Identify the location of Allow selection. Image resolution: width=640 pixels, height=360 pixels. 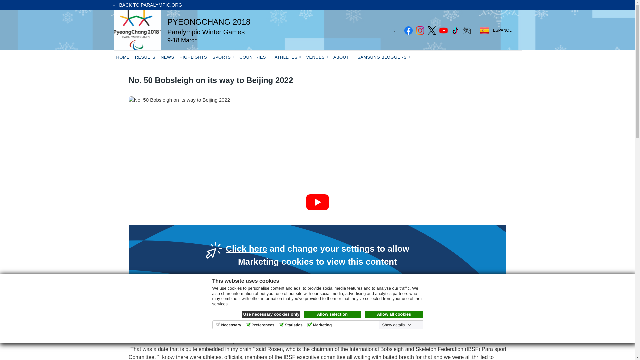
(332, 315).